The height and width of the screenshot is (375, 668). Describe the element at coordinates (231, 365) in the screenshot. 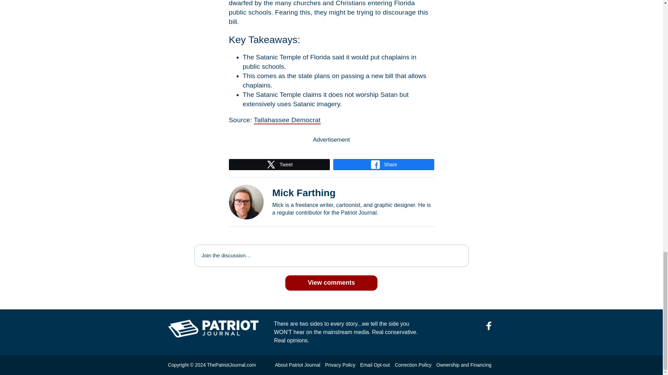

I see `ThePatriotJournal.com` at that location.